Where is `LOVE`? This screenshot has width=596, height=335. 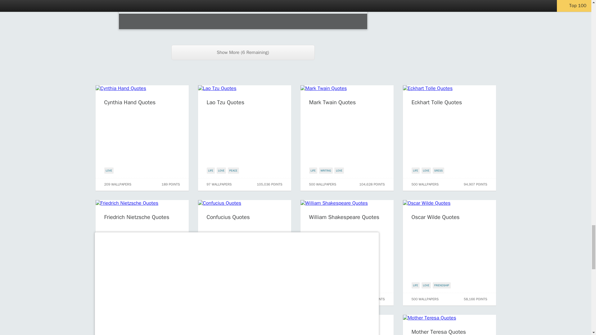
LOVE is located at coordinates (119, 285).